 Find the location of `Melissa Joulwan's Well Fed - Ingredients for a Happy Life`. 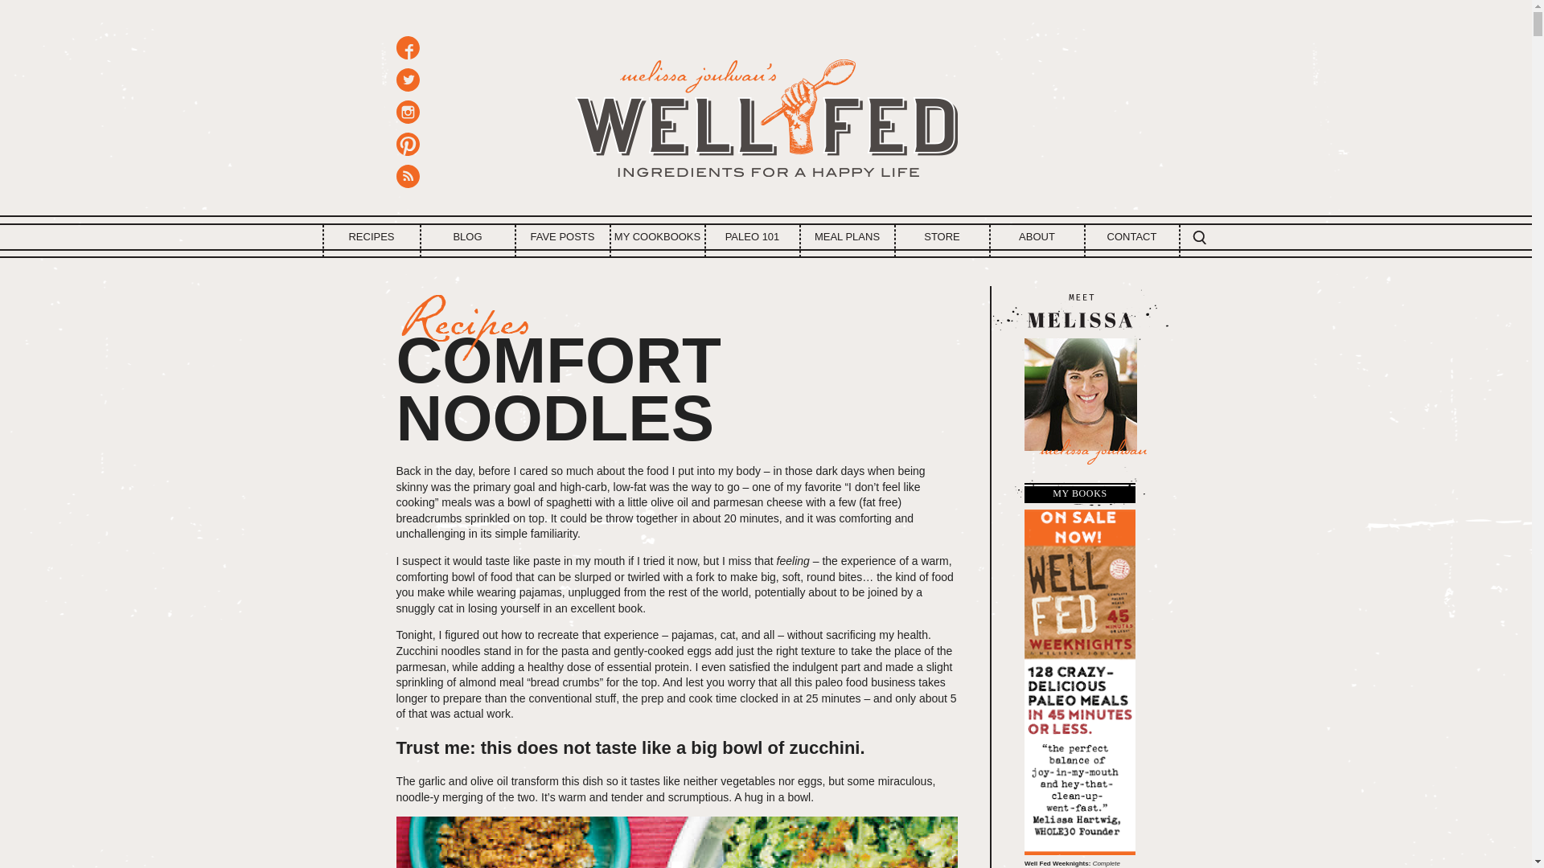

Melissa Joulwan's Well Fed - Ingredients for a Happy Life is located at coordinates (766, 113).